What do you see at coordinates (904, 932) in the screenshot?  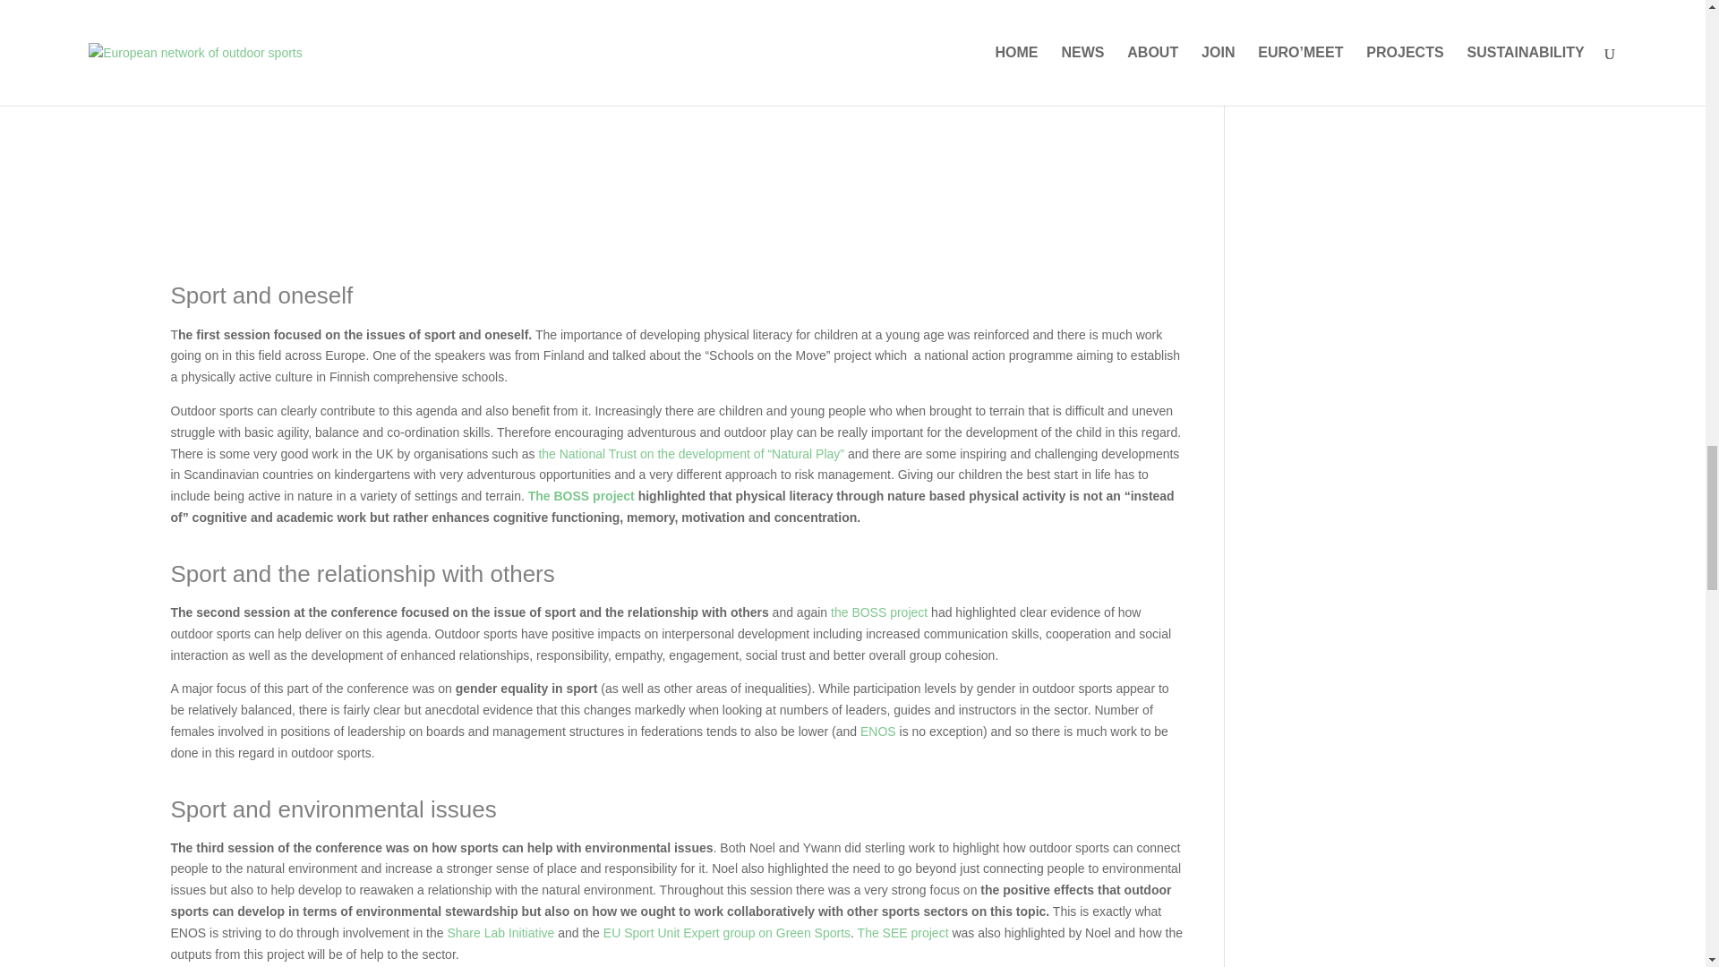 I see `The SEE project` at bounding box center [904, 932].